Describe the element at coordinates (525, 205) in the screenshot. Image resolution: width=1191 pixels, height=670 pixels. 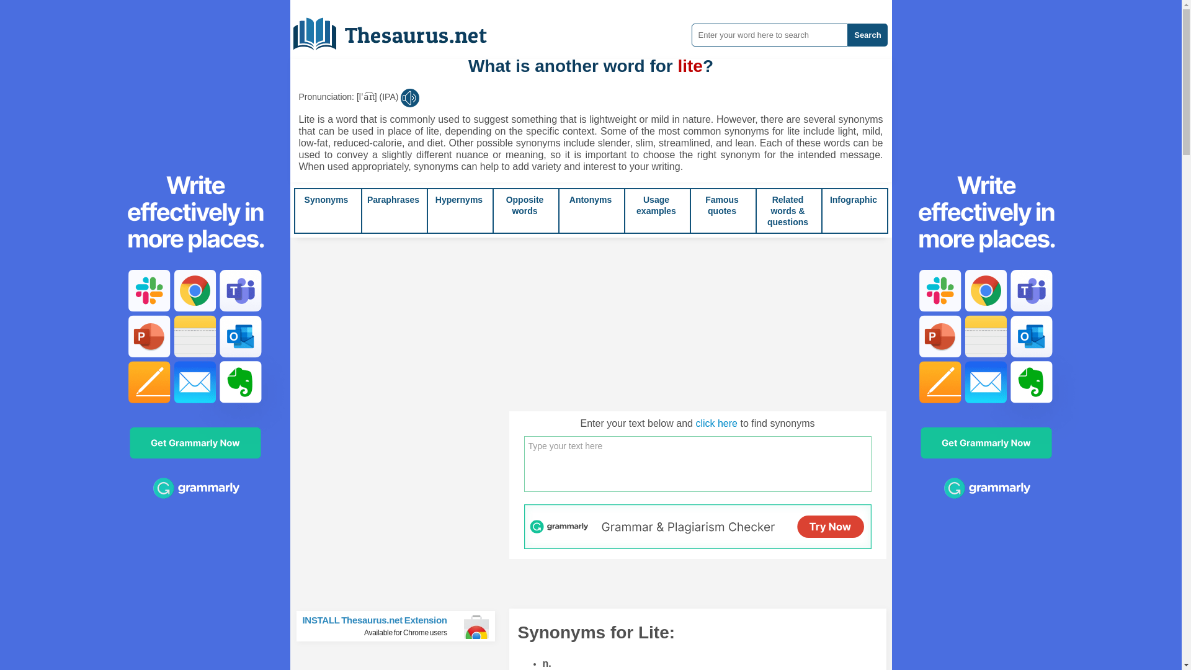
I see `Opposite words` at that location.